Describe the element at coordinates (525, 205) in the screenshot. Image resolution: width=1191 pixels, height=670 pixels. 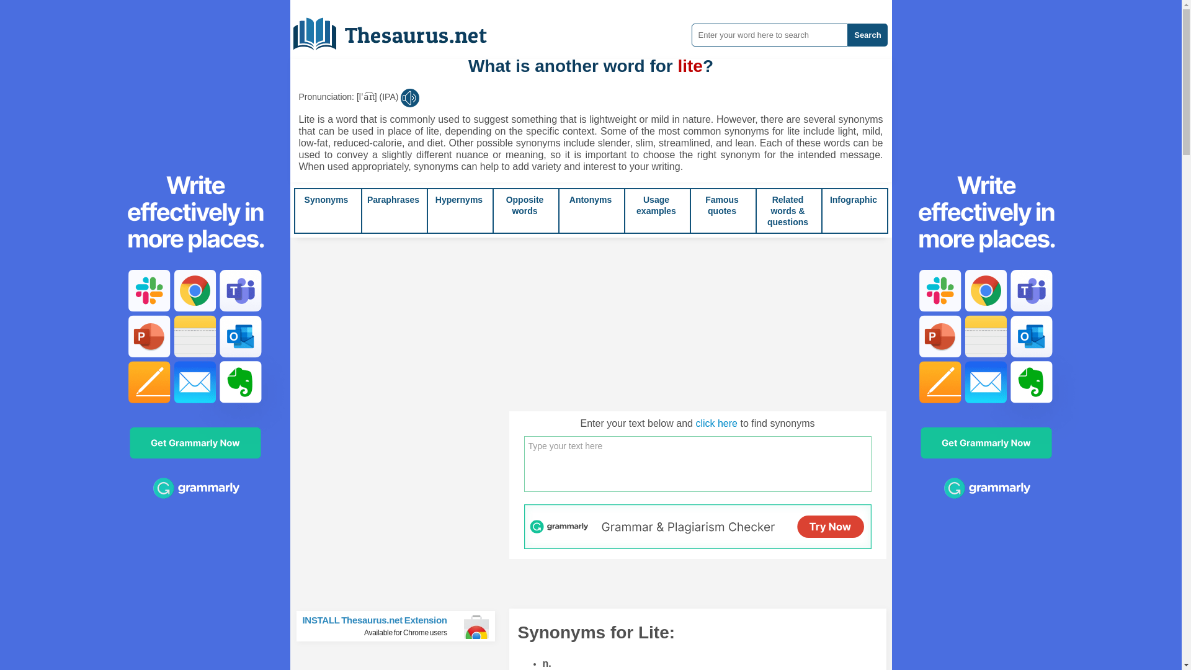
I see `Opposite words` at that location.